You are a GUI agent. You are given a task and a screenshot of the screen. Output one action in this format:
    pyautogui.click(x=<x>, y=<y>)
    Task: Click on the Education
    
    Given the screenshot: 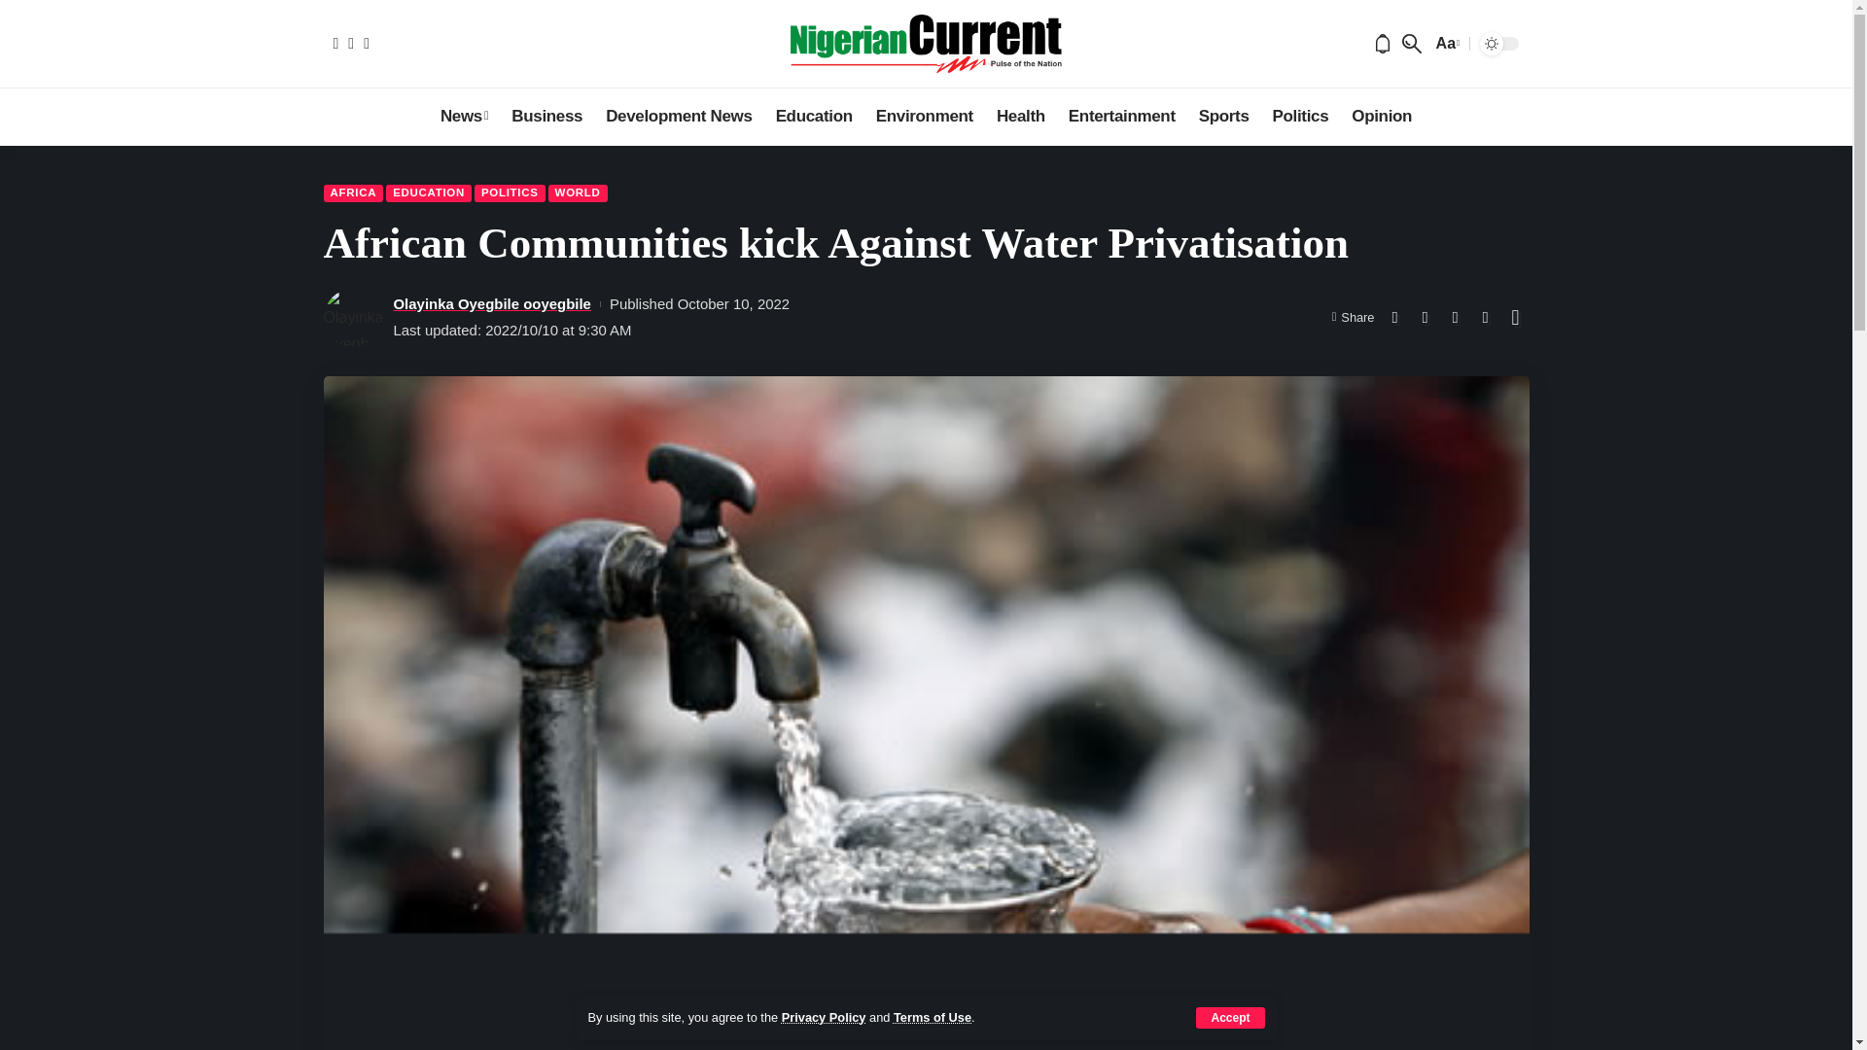 What is the action you would take?
    pyautogui.click(x=813, y=117)
    